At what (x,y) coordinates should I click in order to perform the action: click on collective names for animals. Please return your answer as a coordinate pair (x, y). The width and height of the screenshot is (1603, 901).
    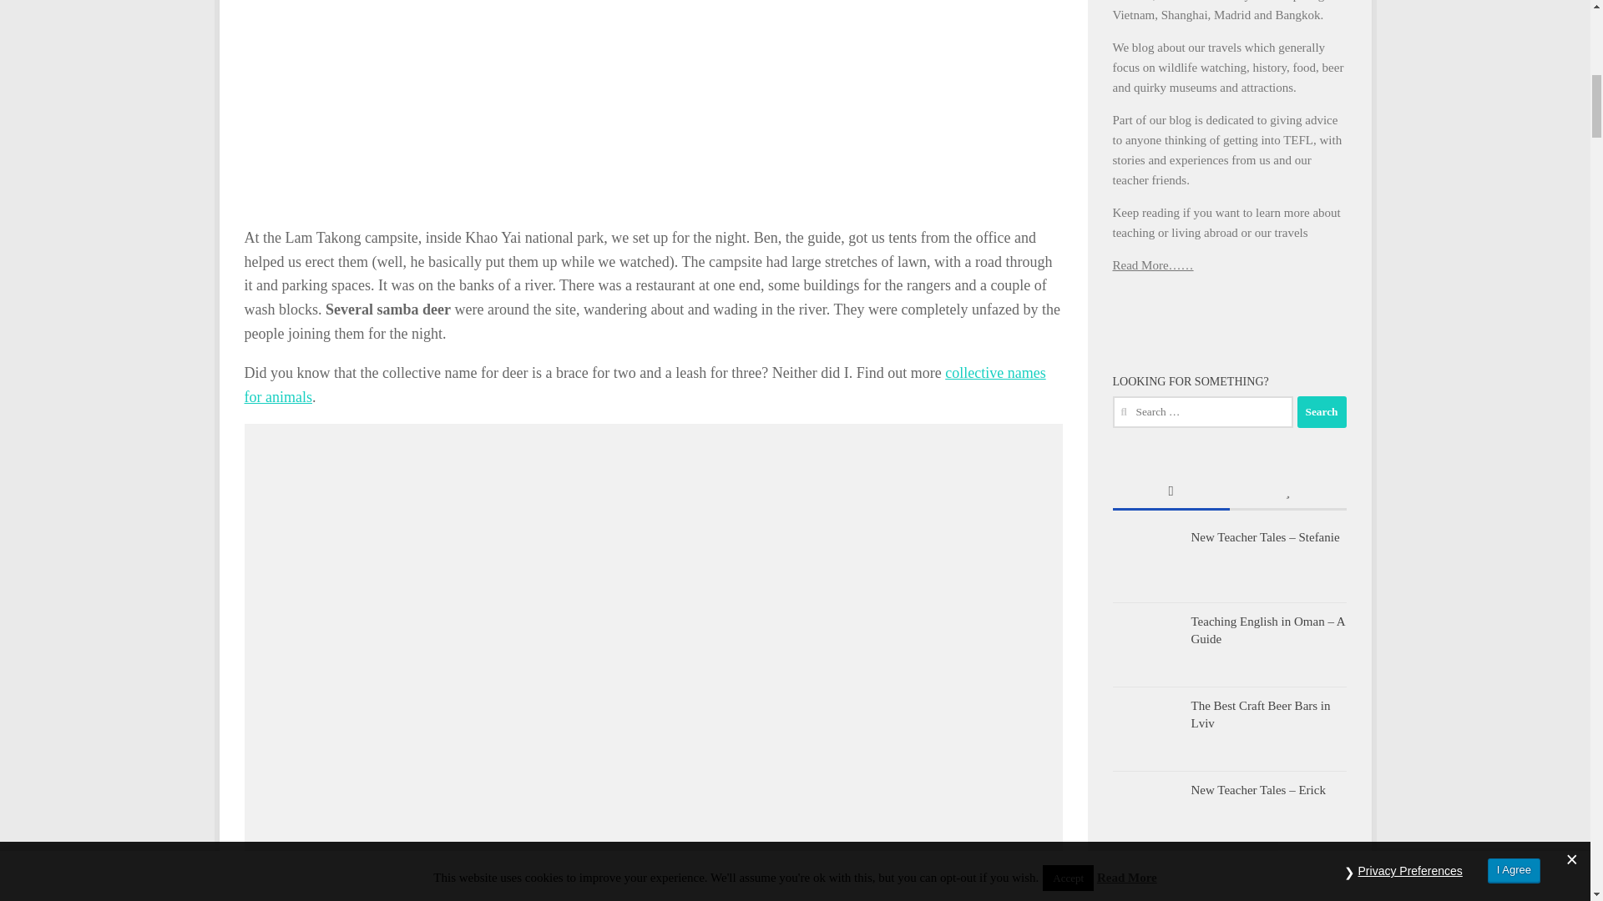
    Looking at the image, I should click on (644, 385).